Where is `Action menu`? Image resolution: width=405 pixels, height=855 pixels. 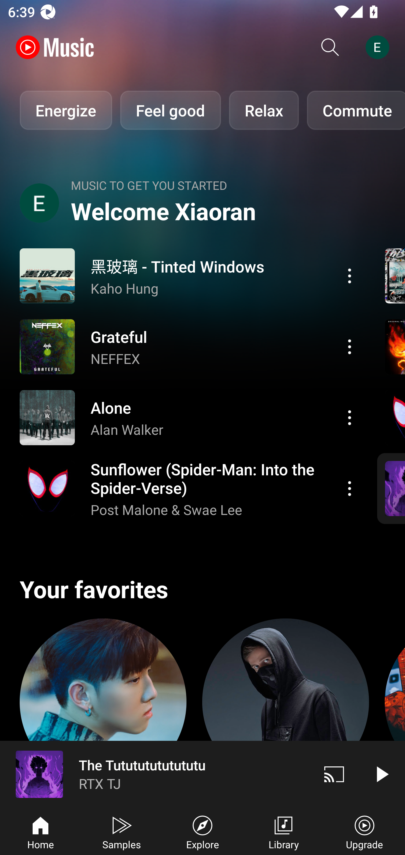 Action menu is located at coordinates (190, 346).